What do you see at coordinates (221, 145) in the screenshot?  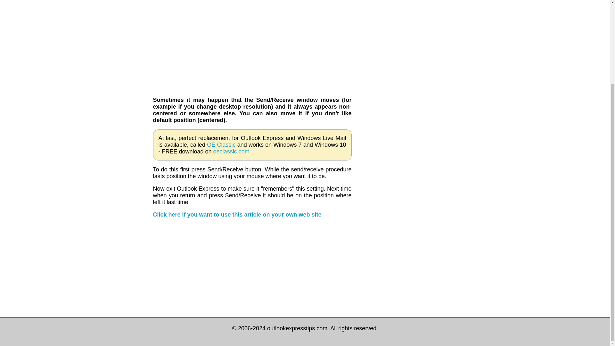 I see `OE Classic` at bounding box center [221, 145].